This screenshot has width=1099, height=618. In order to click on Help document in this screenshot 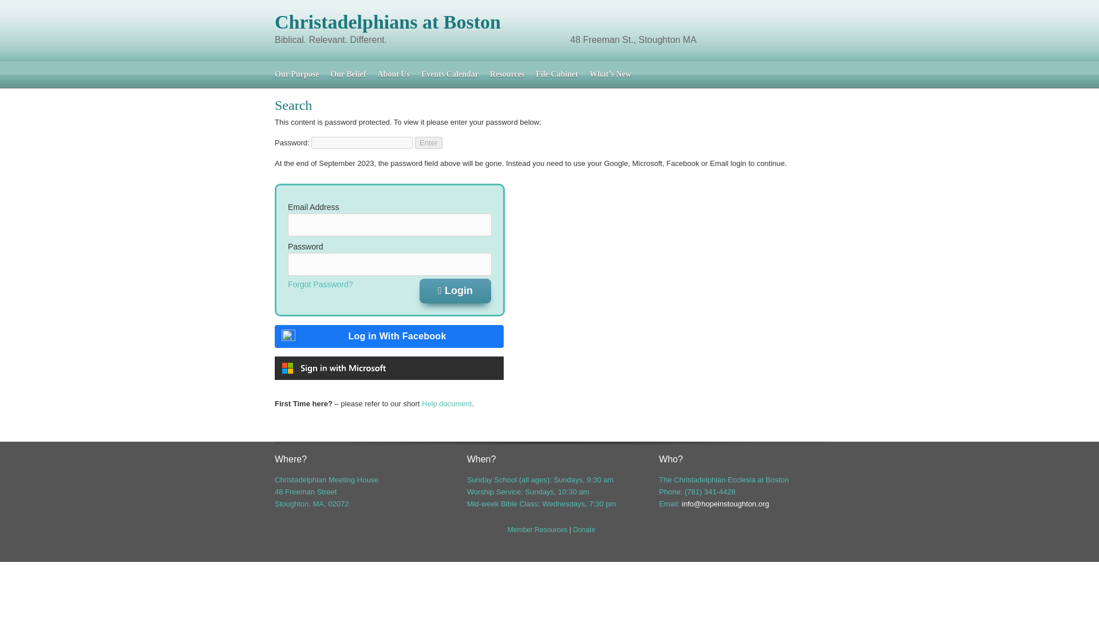, I will do `click(446, 403)`.